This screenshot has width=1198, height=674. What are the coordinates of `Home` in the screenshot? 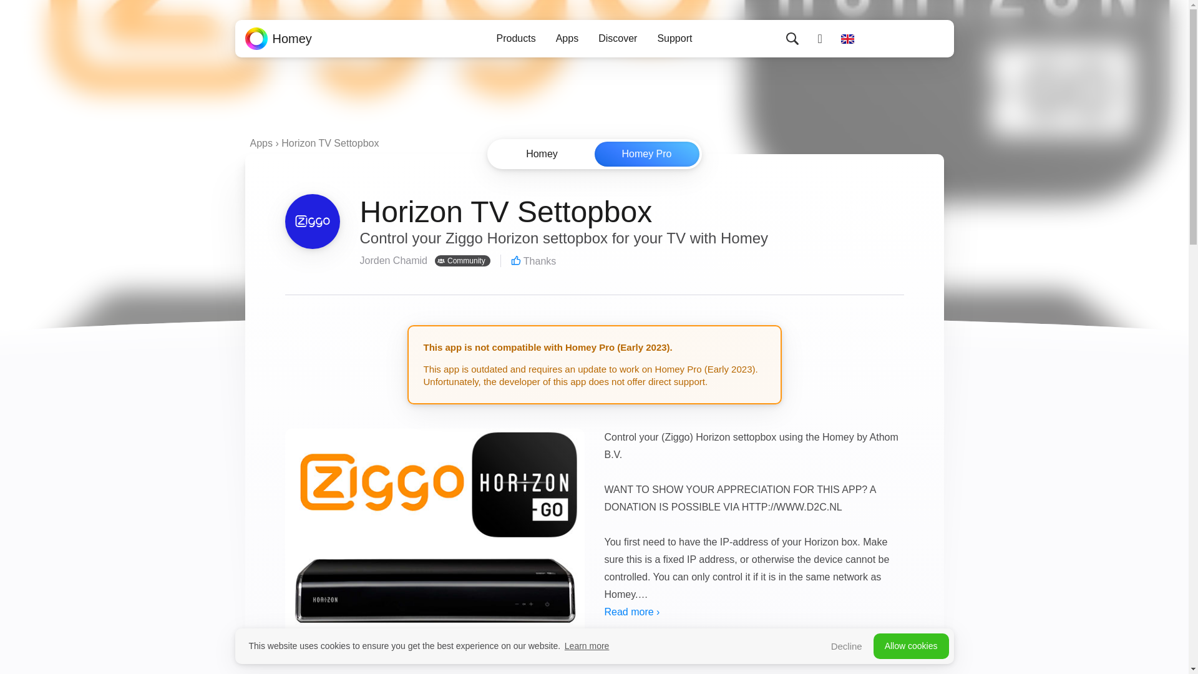 It's located at (278, 39).